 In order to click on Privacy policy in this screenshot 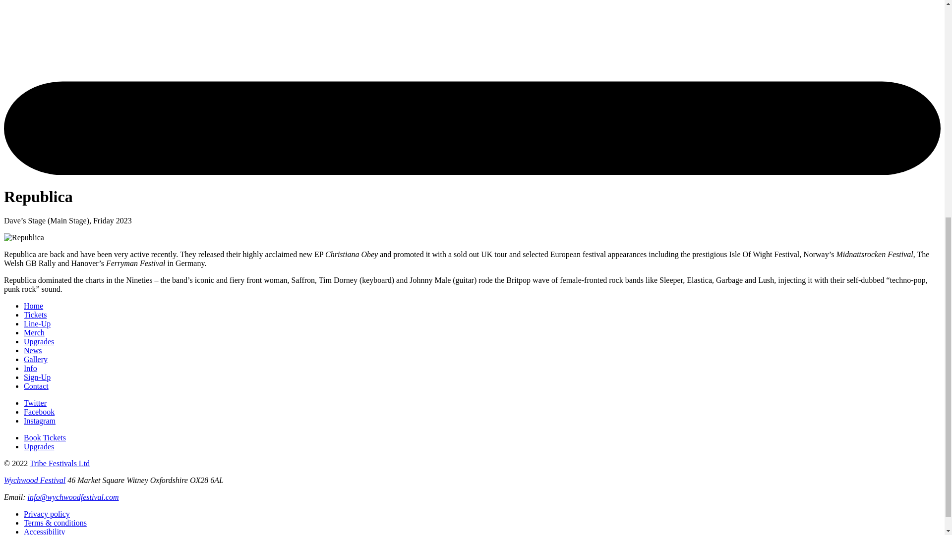, I will do `click(47, 514)`.